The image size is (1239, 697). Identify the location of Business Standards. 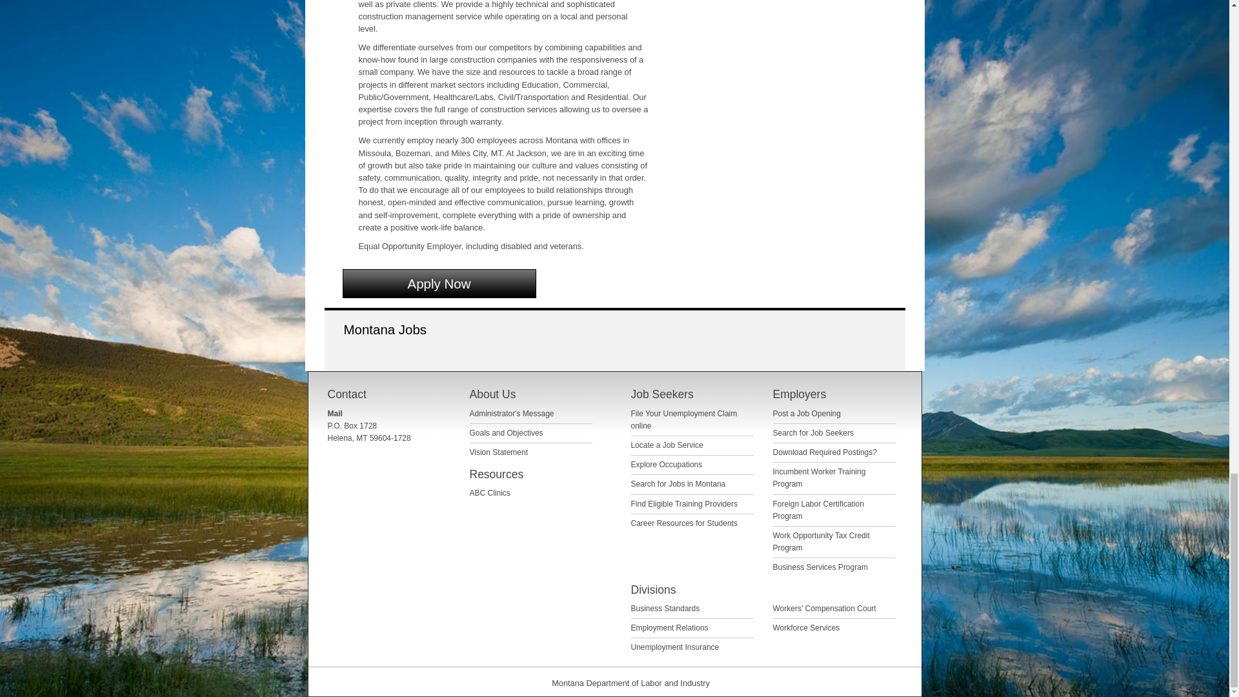
(665, 609).